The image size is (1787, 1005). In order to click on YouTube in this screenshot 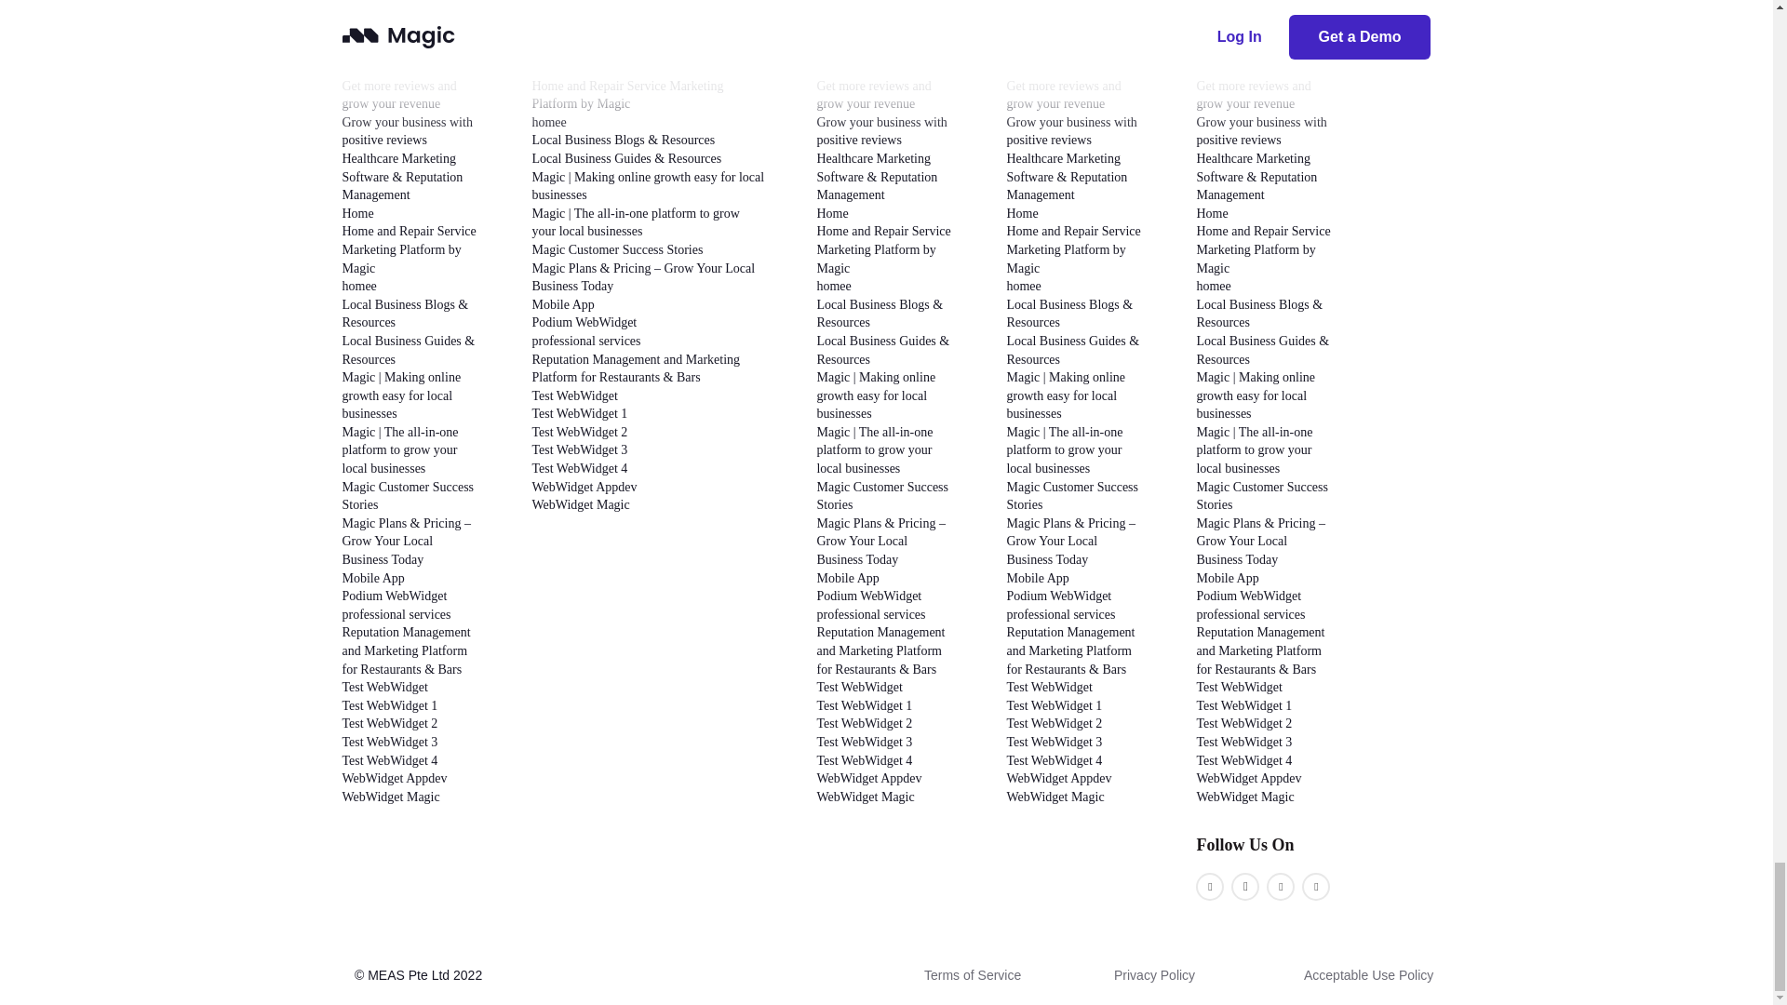, I will do `click(1281, 886)`.